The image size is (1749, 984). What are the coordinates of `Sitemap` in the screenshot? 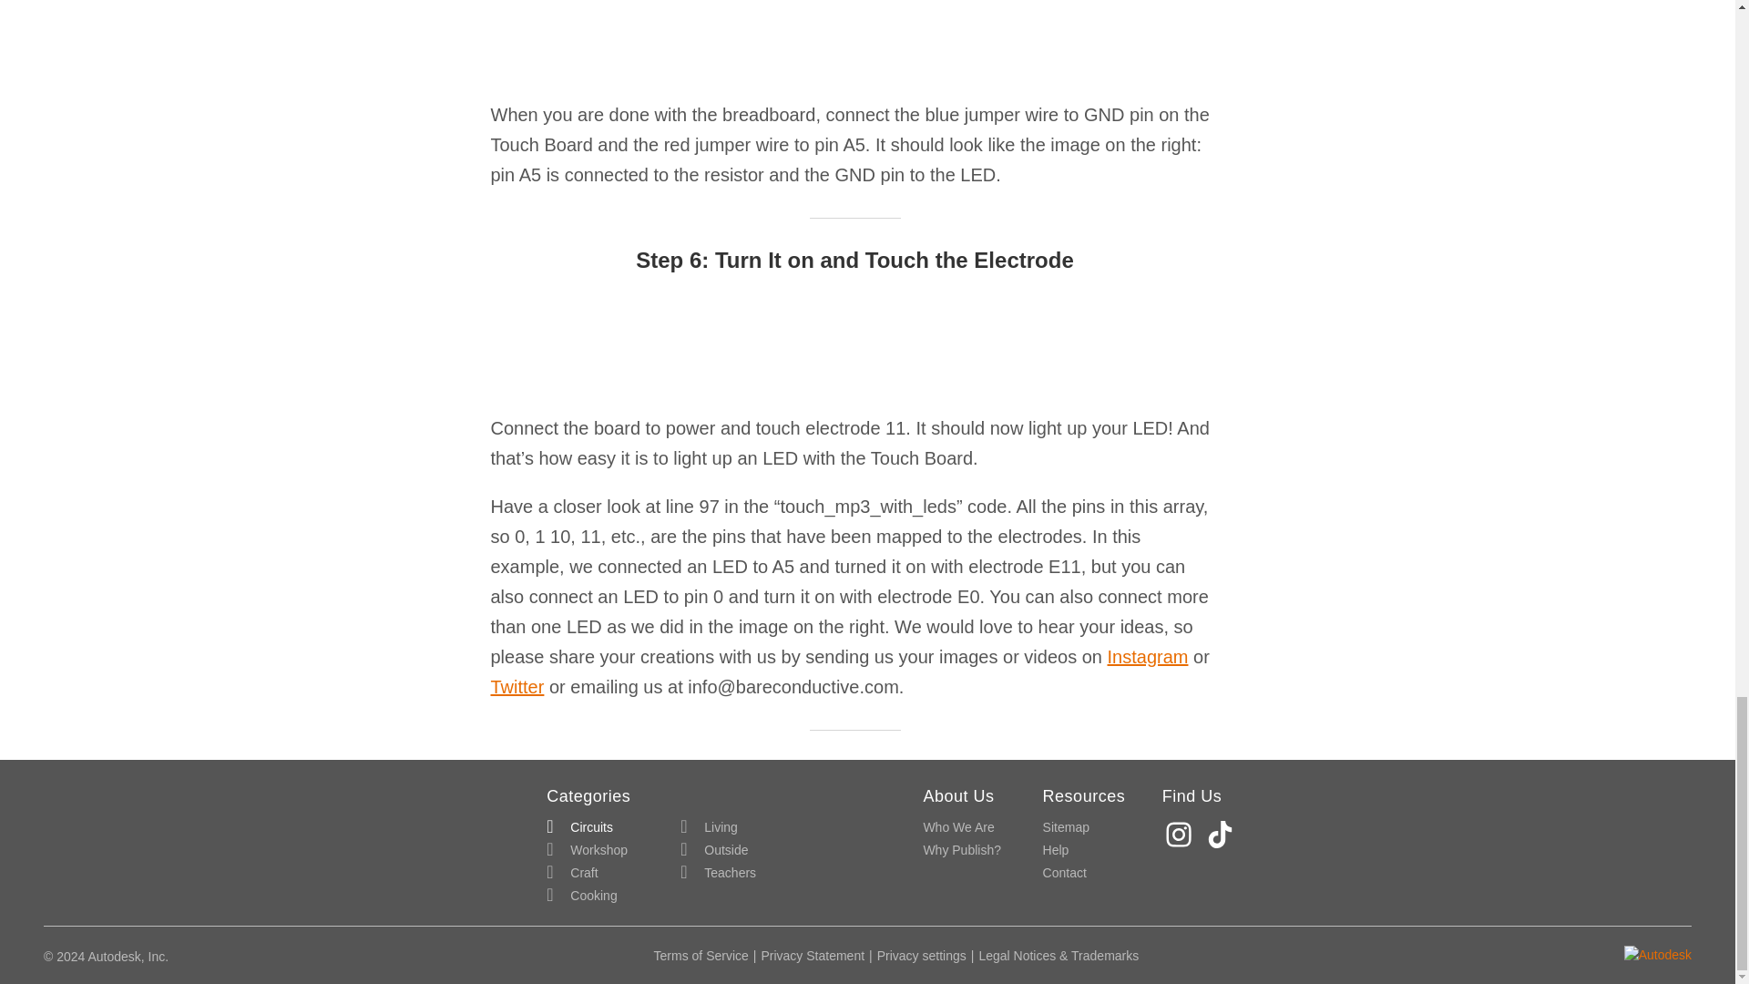 It's located at (1066, 827).